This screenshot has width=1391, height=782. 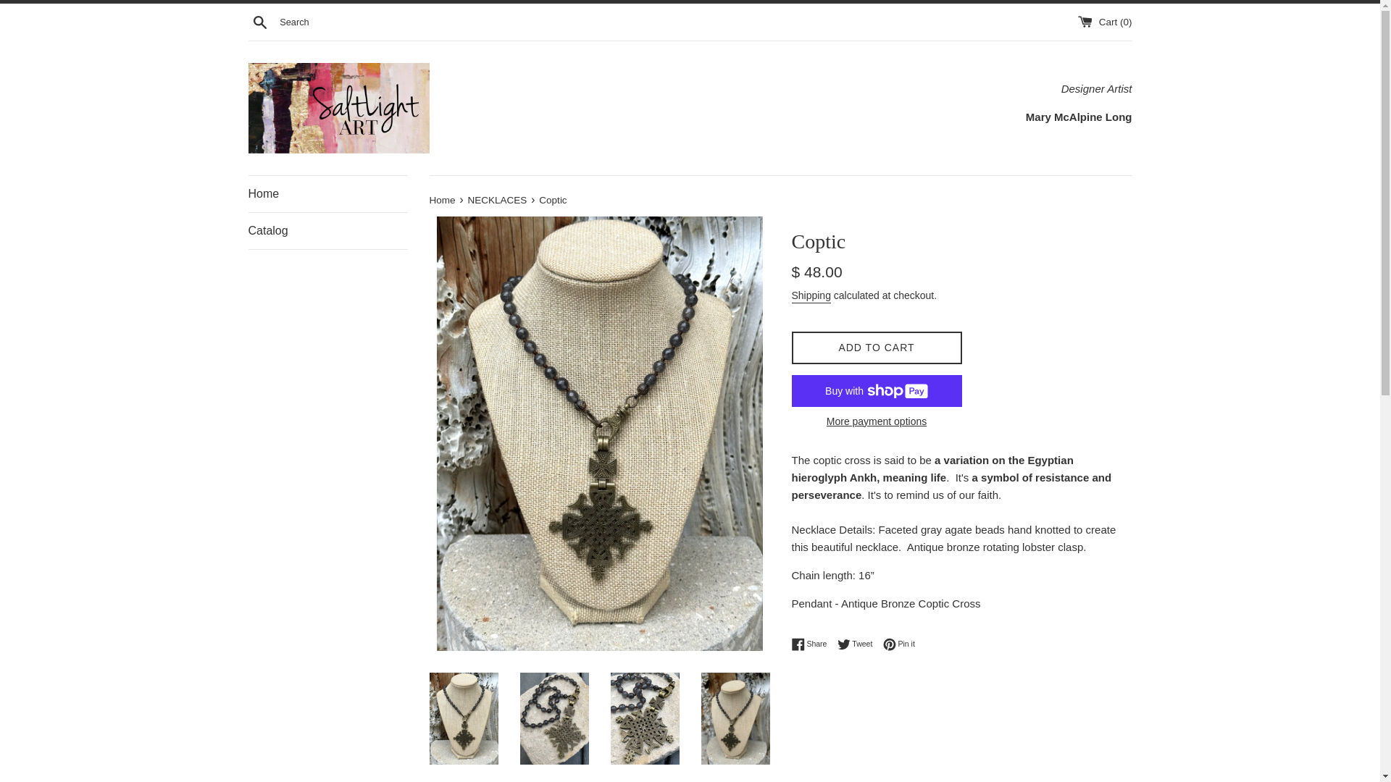 What do you see at coordinates (899, 644) in the screenshot?
I see `Catalog` at bounding box center [899, 644].